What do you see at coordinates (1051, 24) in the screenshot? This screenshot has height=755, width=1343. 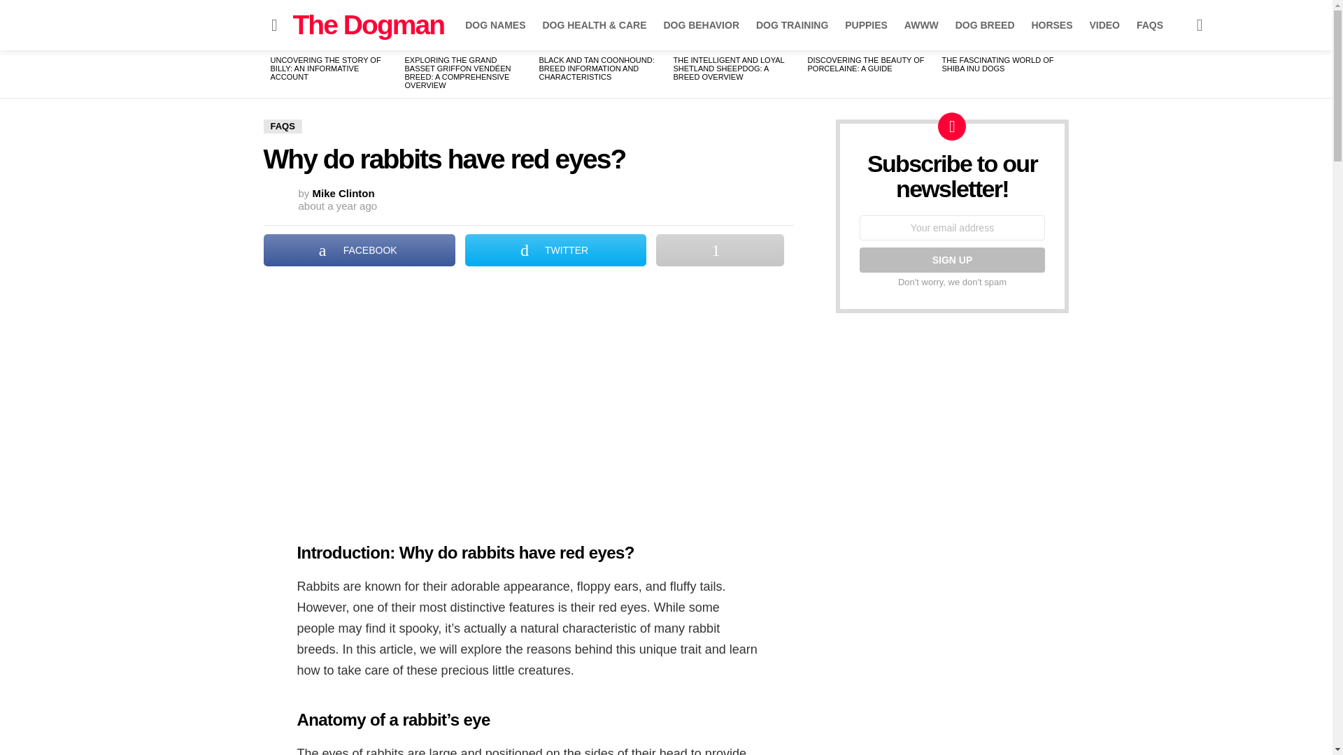 I see `HORSES` at bounding box center [1051, 24].